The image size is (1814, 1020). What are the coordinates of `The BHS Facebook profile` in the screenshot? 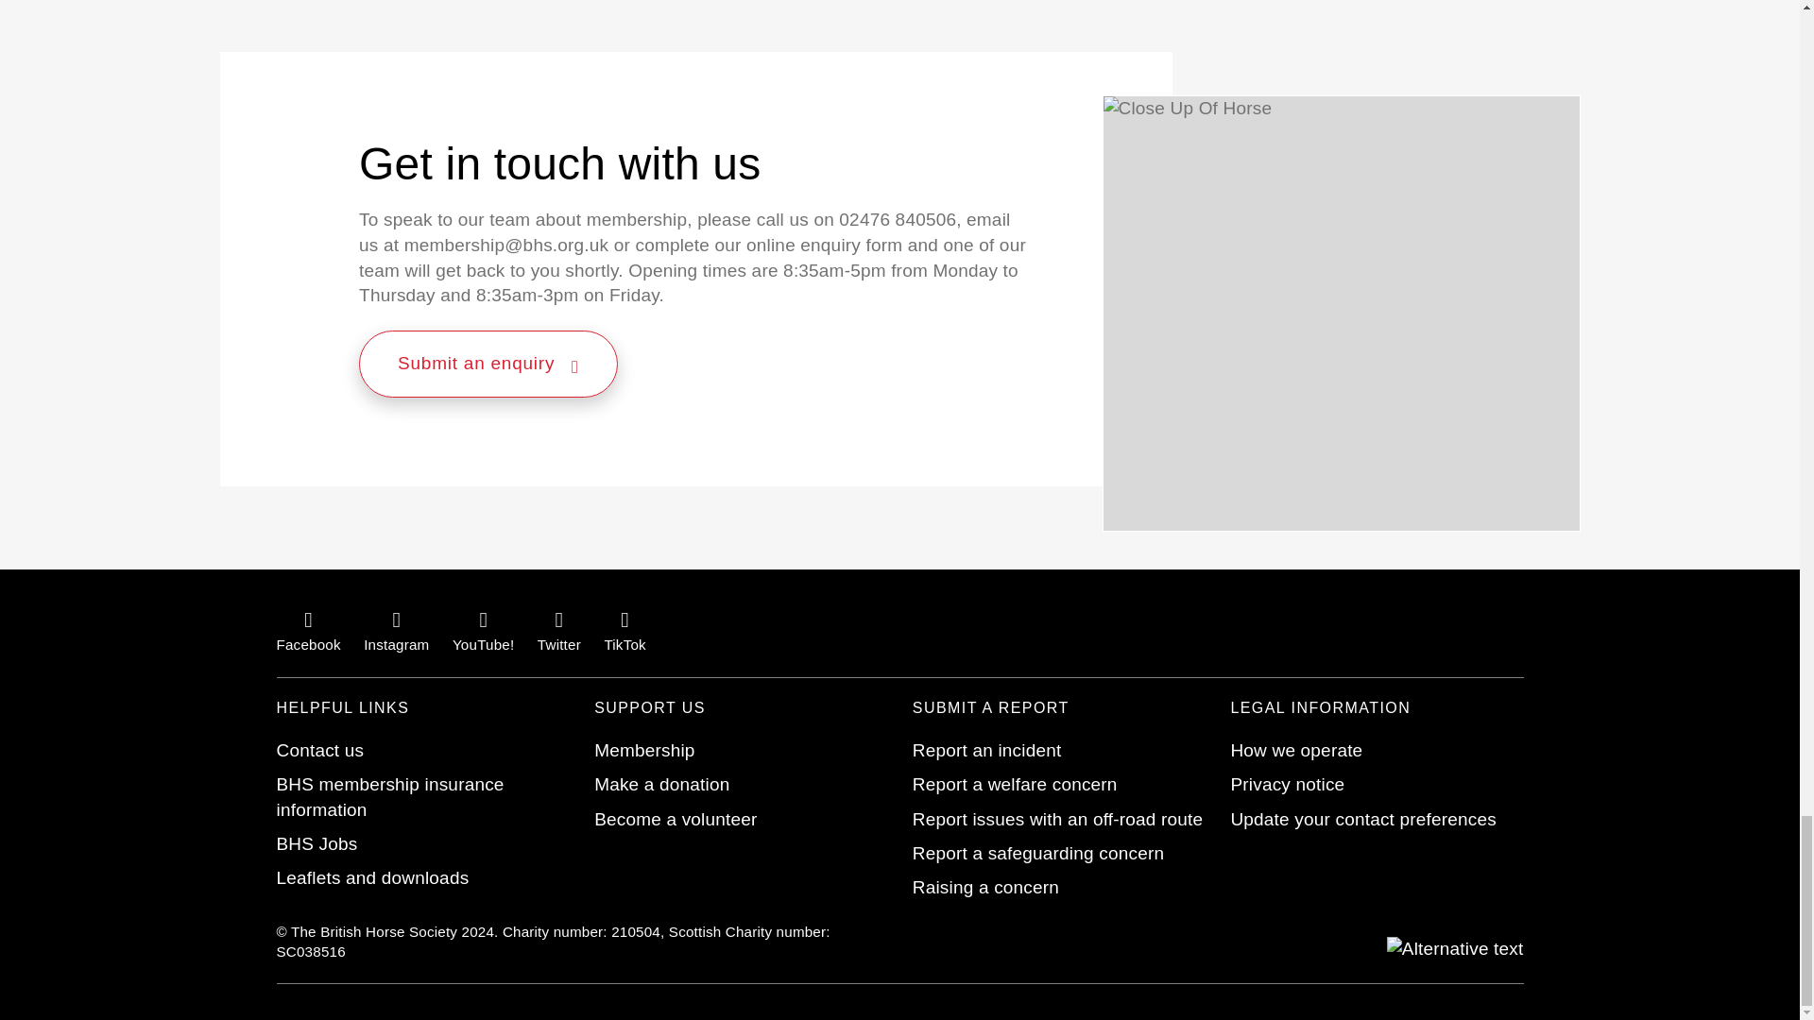 It's located at (308, 631).